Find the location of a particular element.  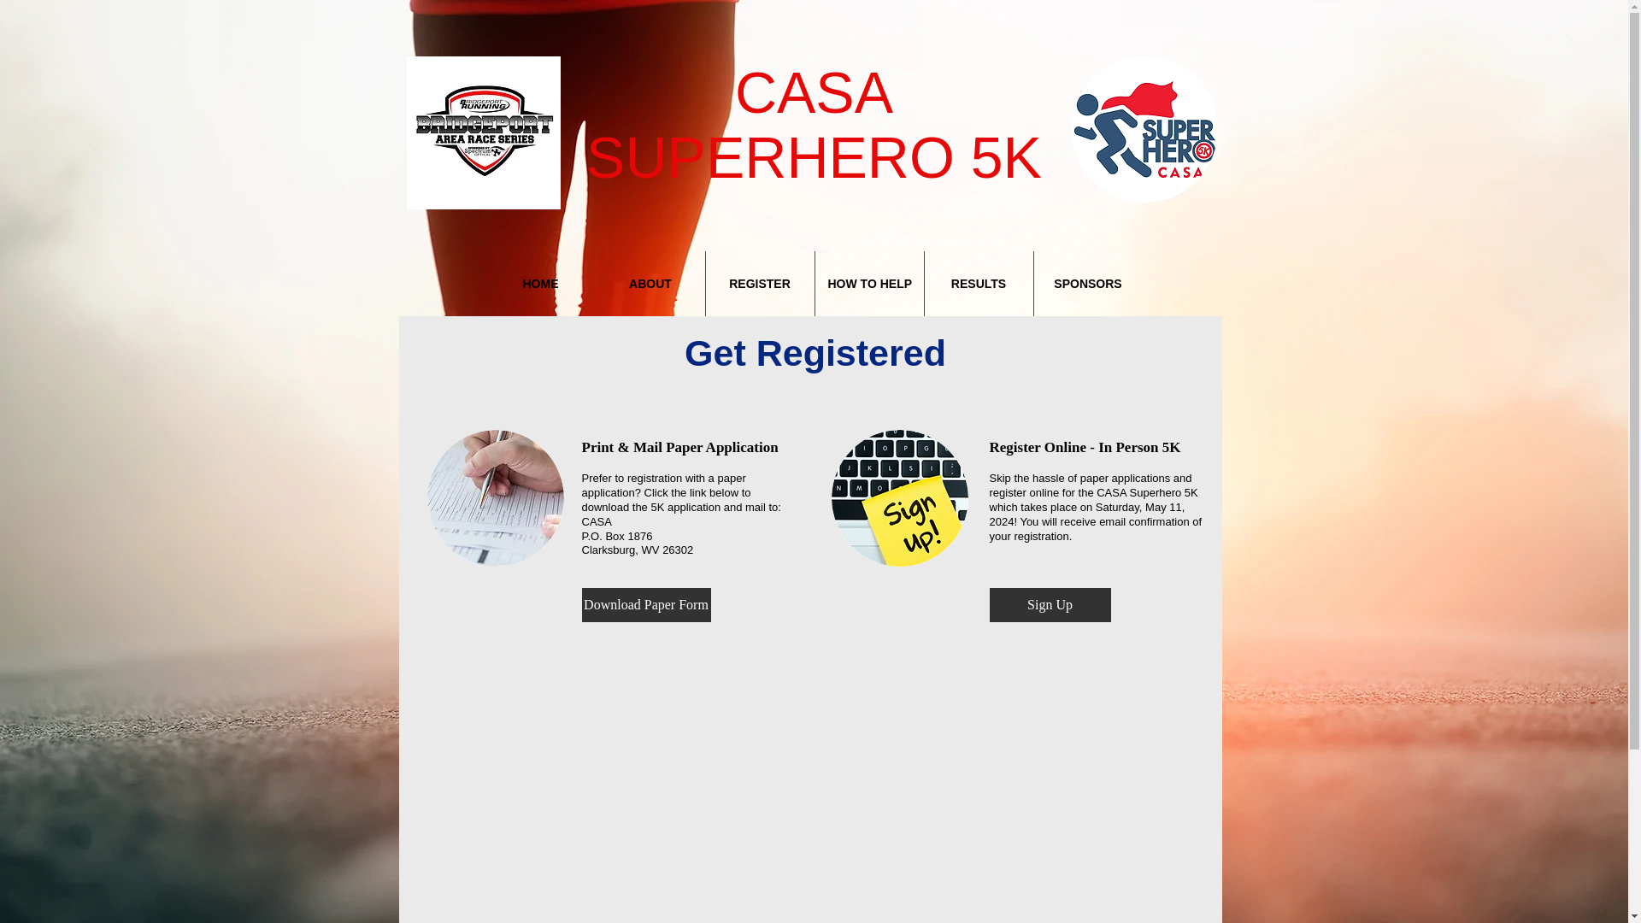

HOW TO HELP is located at coordinates (759, 284).